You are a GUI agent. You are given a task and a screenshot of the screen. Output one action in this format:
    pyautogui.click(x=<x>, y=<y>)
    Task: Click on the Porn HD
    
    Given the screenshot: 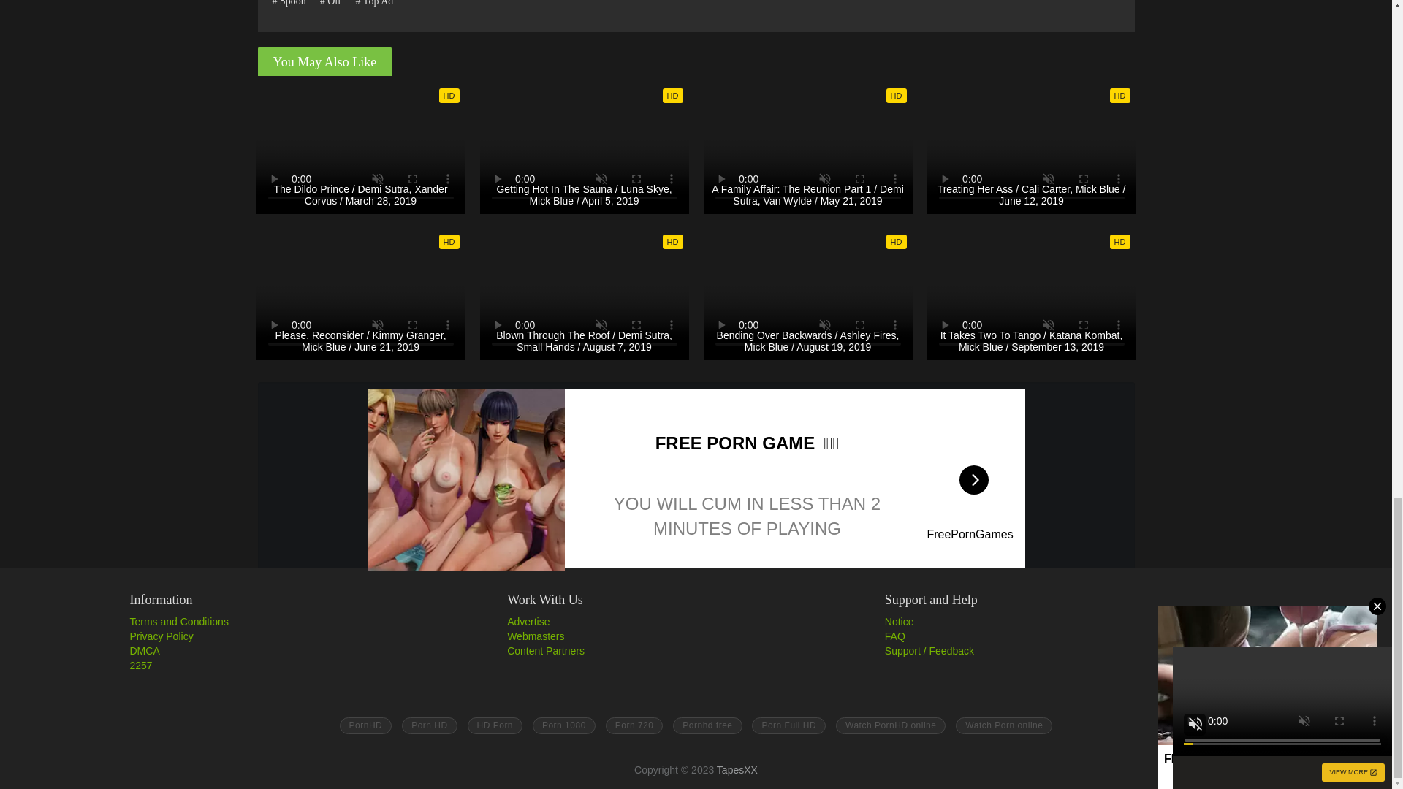 What is the action you would take?
    pyautogui.click(x=429, y=725)
    